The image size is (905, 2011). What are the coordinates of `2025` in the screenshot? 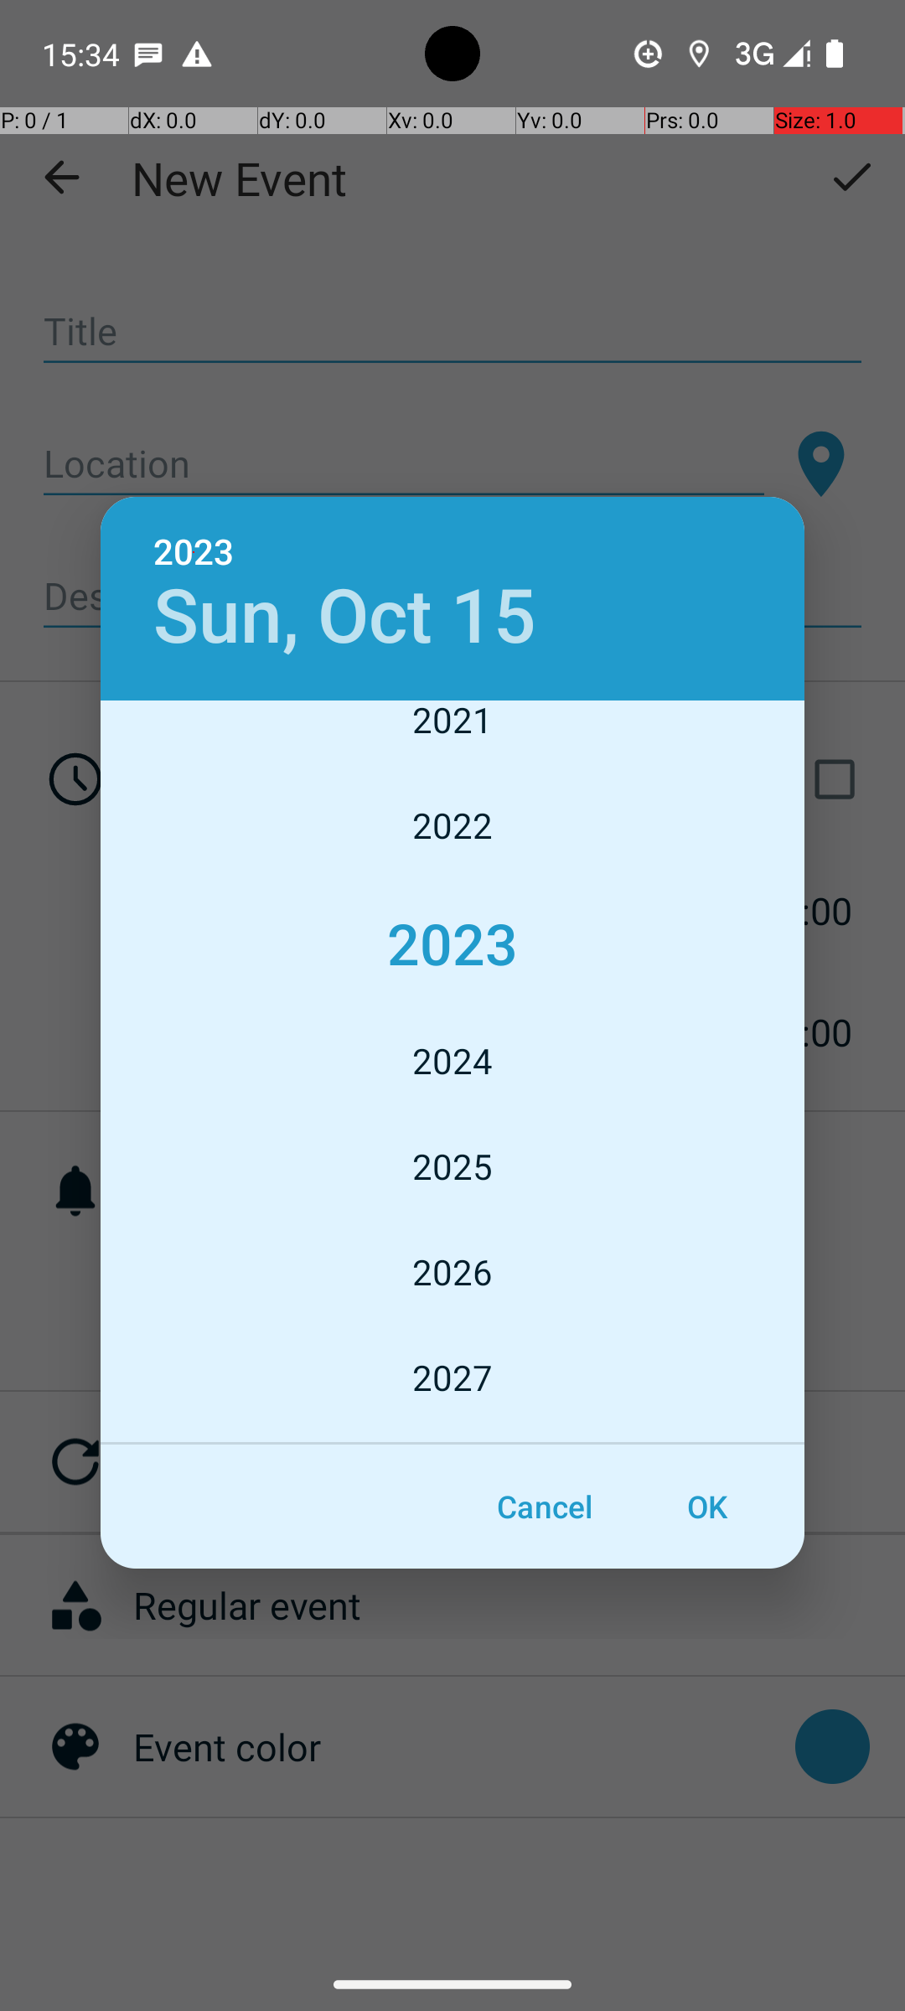 It's located at (452, 1166).